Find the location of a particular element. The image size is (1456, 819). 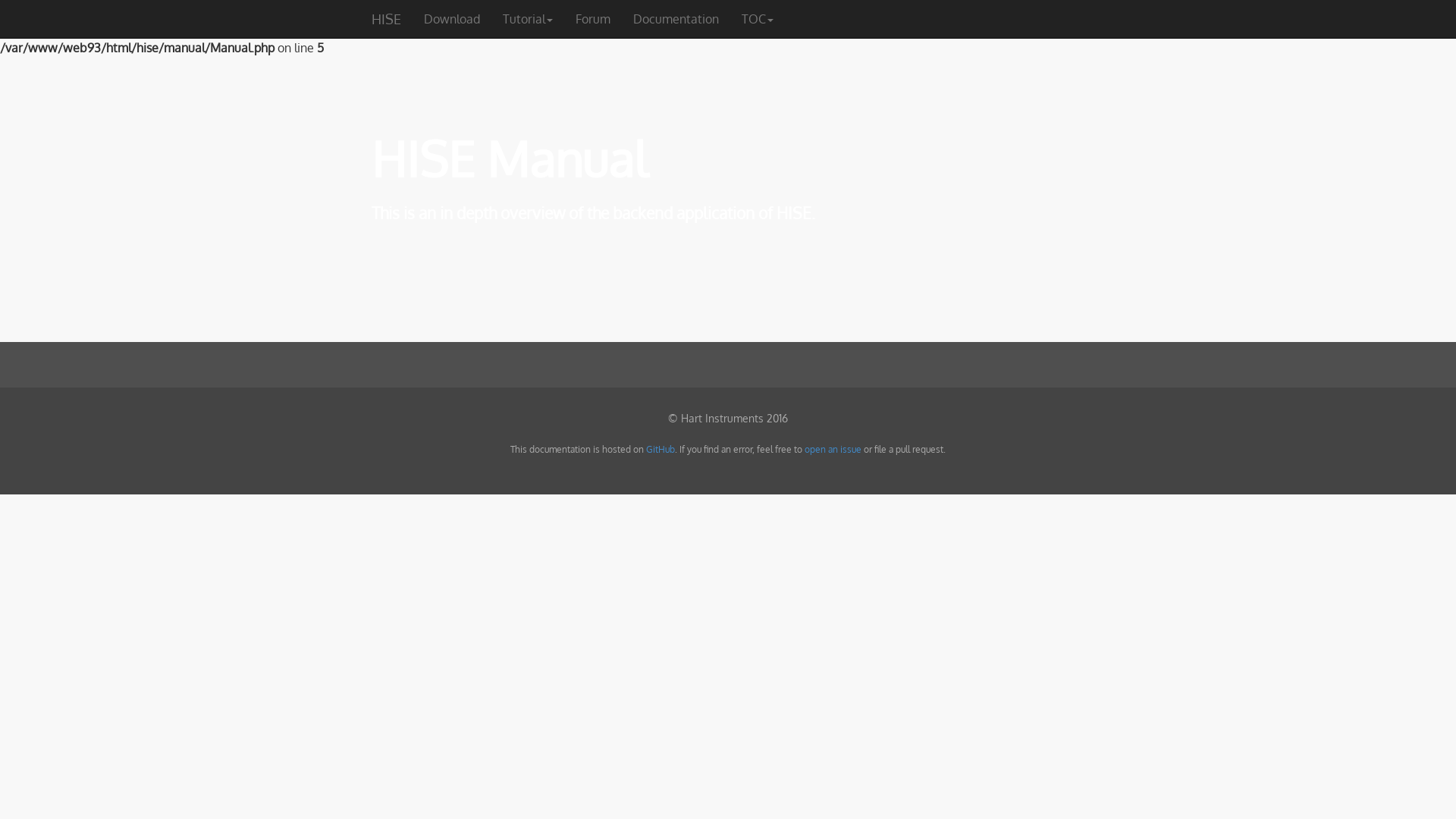

Documentation is located at coordinates (676, 19).